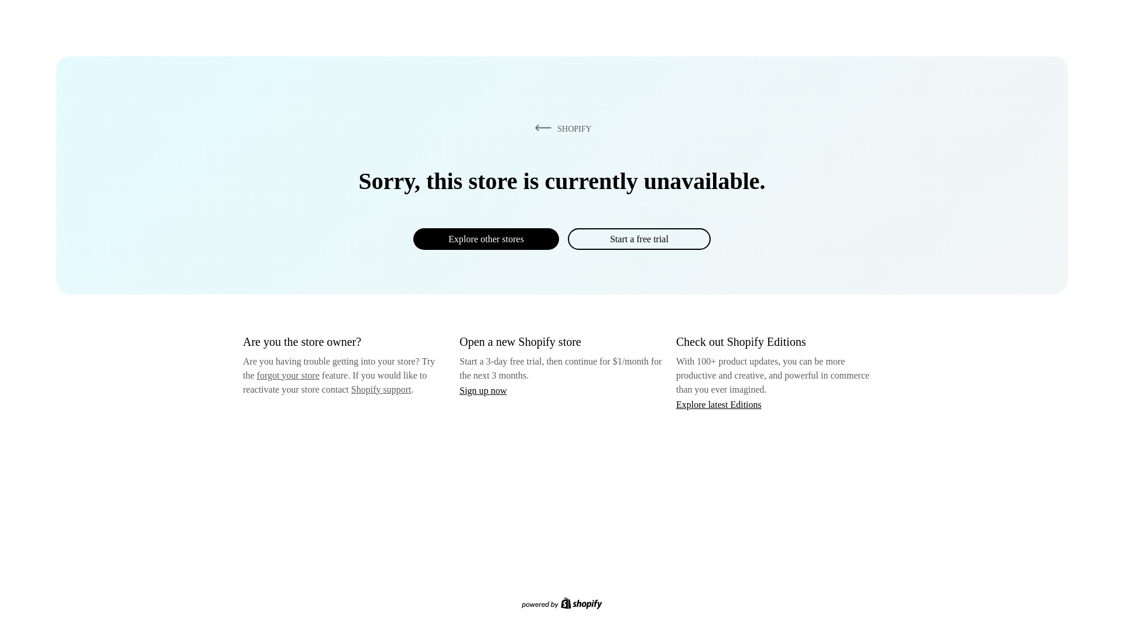  Describe the element at coordinates (639, 239) in the screenshot. I see `Start a free trial` at that location.